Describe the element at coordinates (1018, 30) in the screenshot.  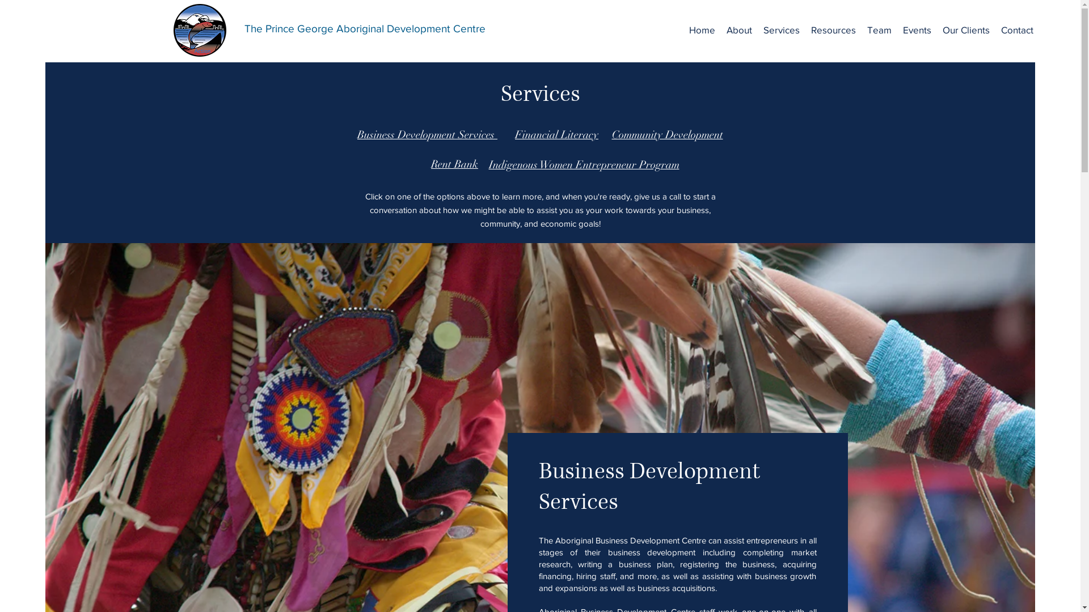
I see `Contact` at that location.